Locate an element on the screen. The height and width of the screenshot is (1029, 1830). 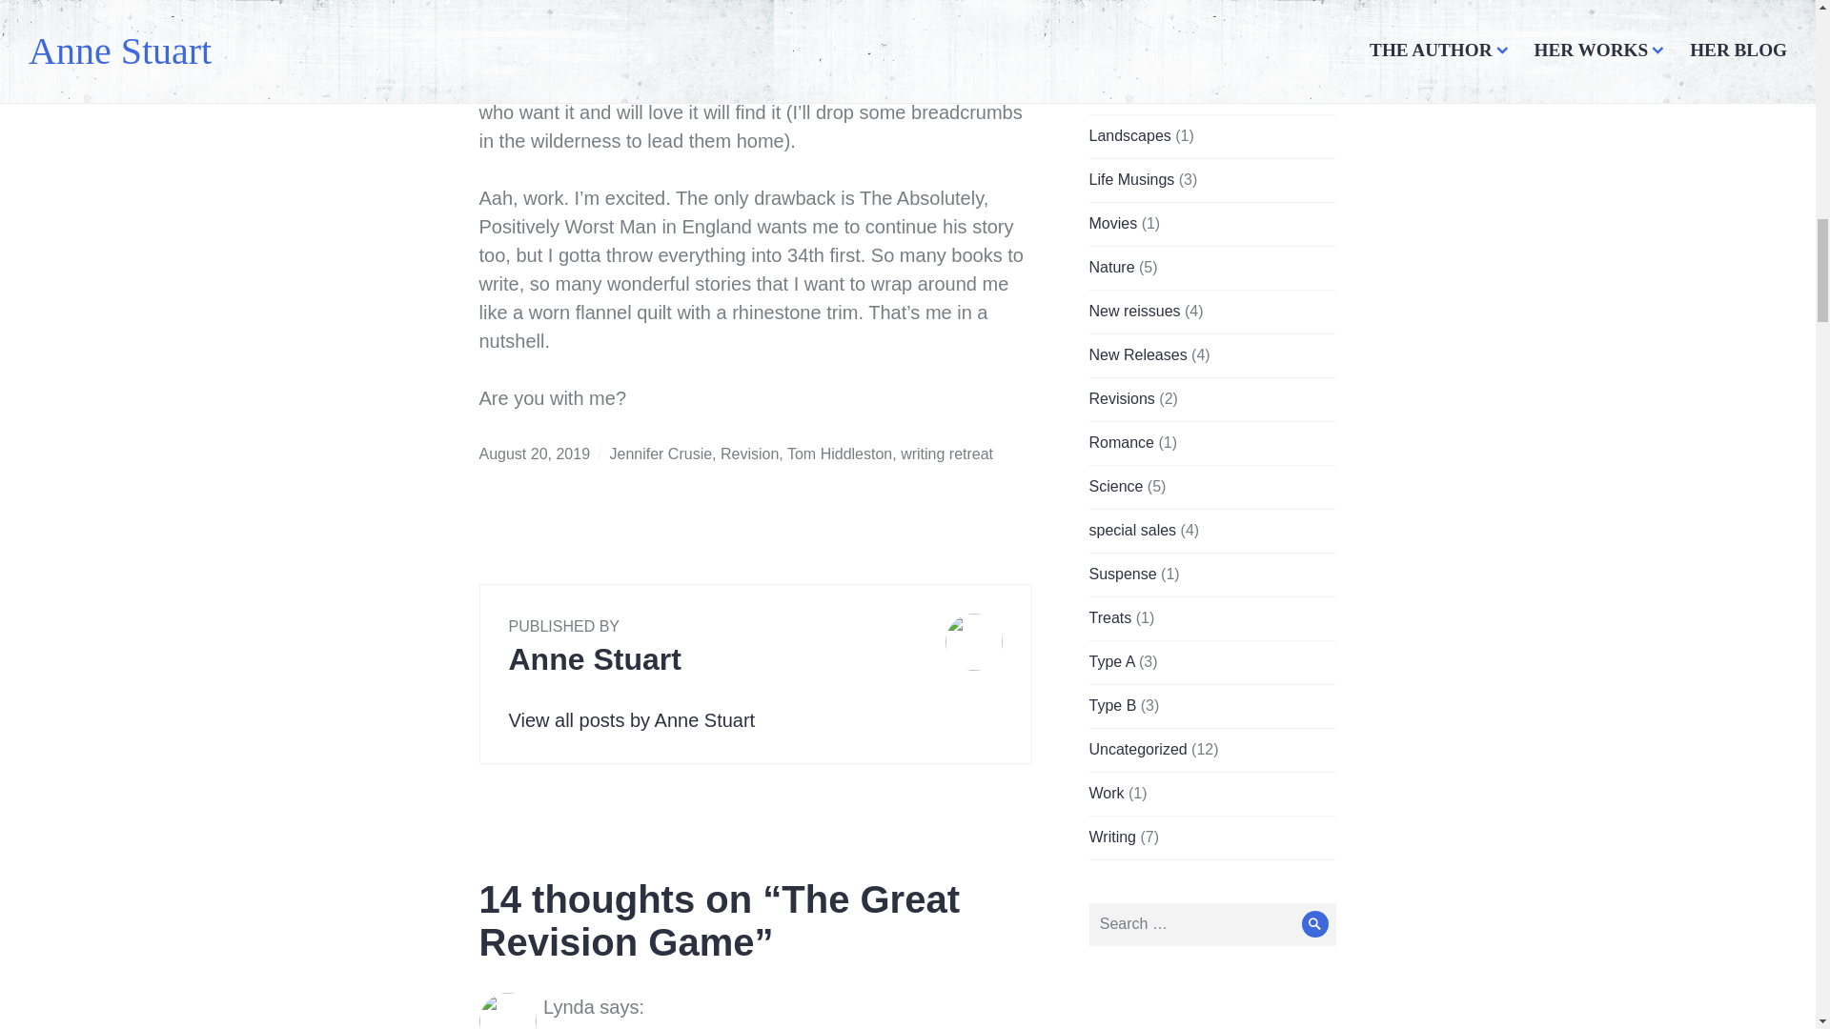
Search for: is located at coordinates (1212, 924).